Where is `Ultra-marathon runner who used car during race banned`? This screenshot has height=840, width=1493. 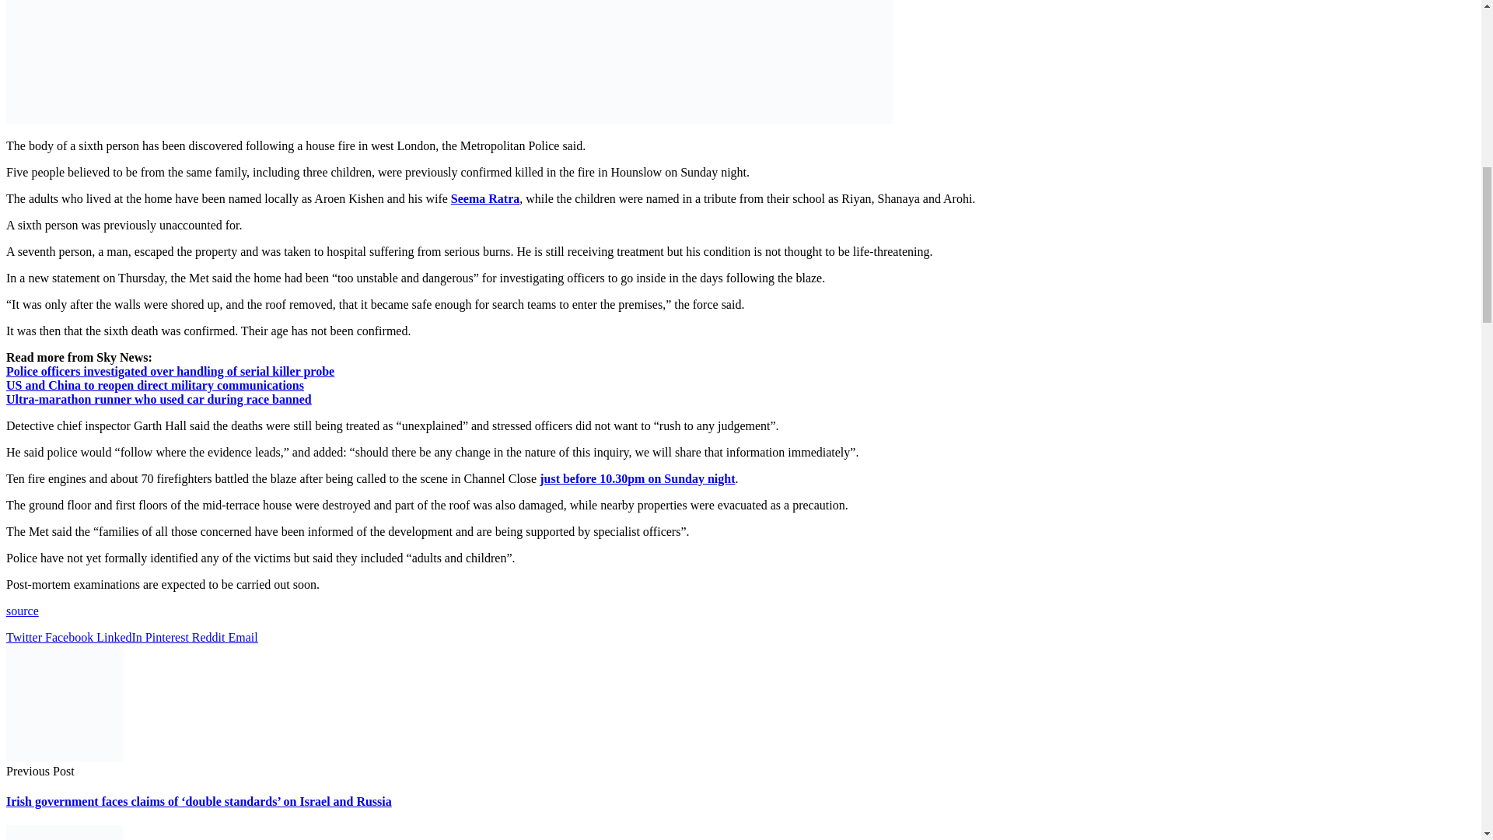
Ultra-marathon runner who used car during race banned is located at coordinates (159, 399).